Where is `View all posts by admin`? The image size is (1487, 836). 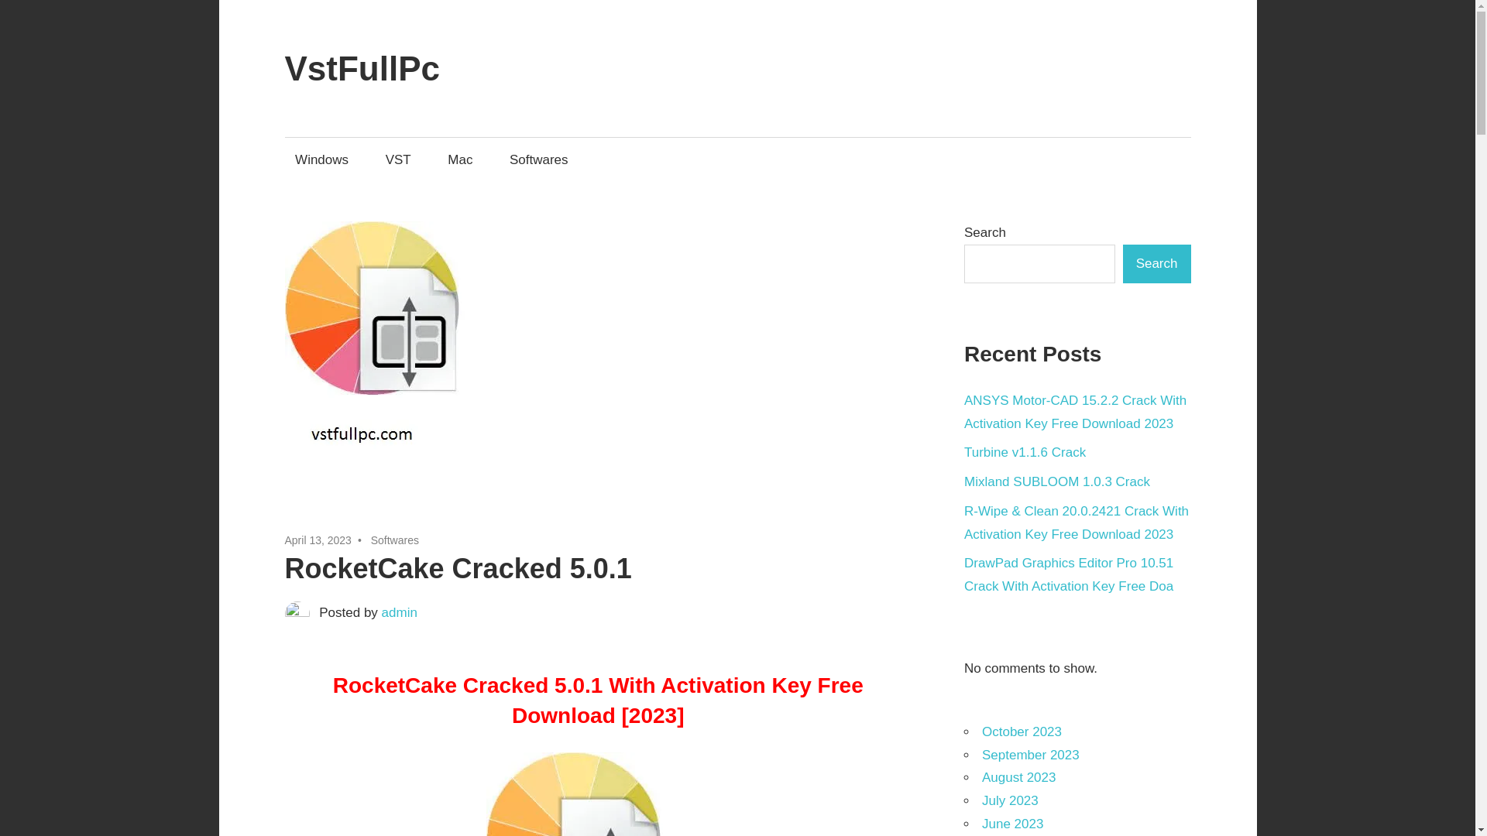
View all posts by admin is located at coordinates (400, 612).